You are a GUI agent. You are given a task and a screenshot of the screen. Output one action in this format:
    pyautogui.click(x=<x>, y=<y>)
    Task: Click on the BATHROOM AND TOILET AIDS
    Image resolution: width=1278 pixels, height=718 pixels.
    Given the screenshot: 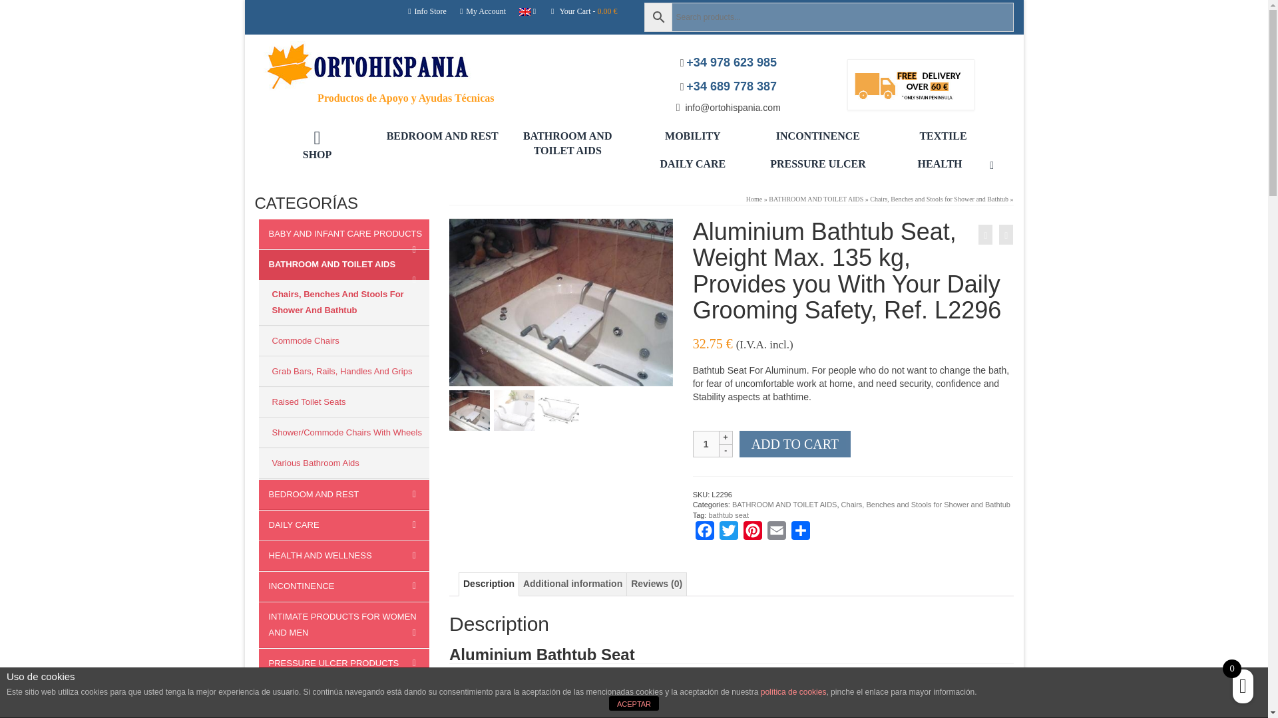 What is the action you would take?
    pyautogui.click(x=816, y=198)
    